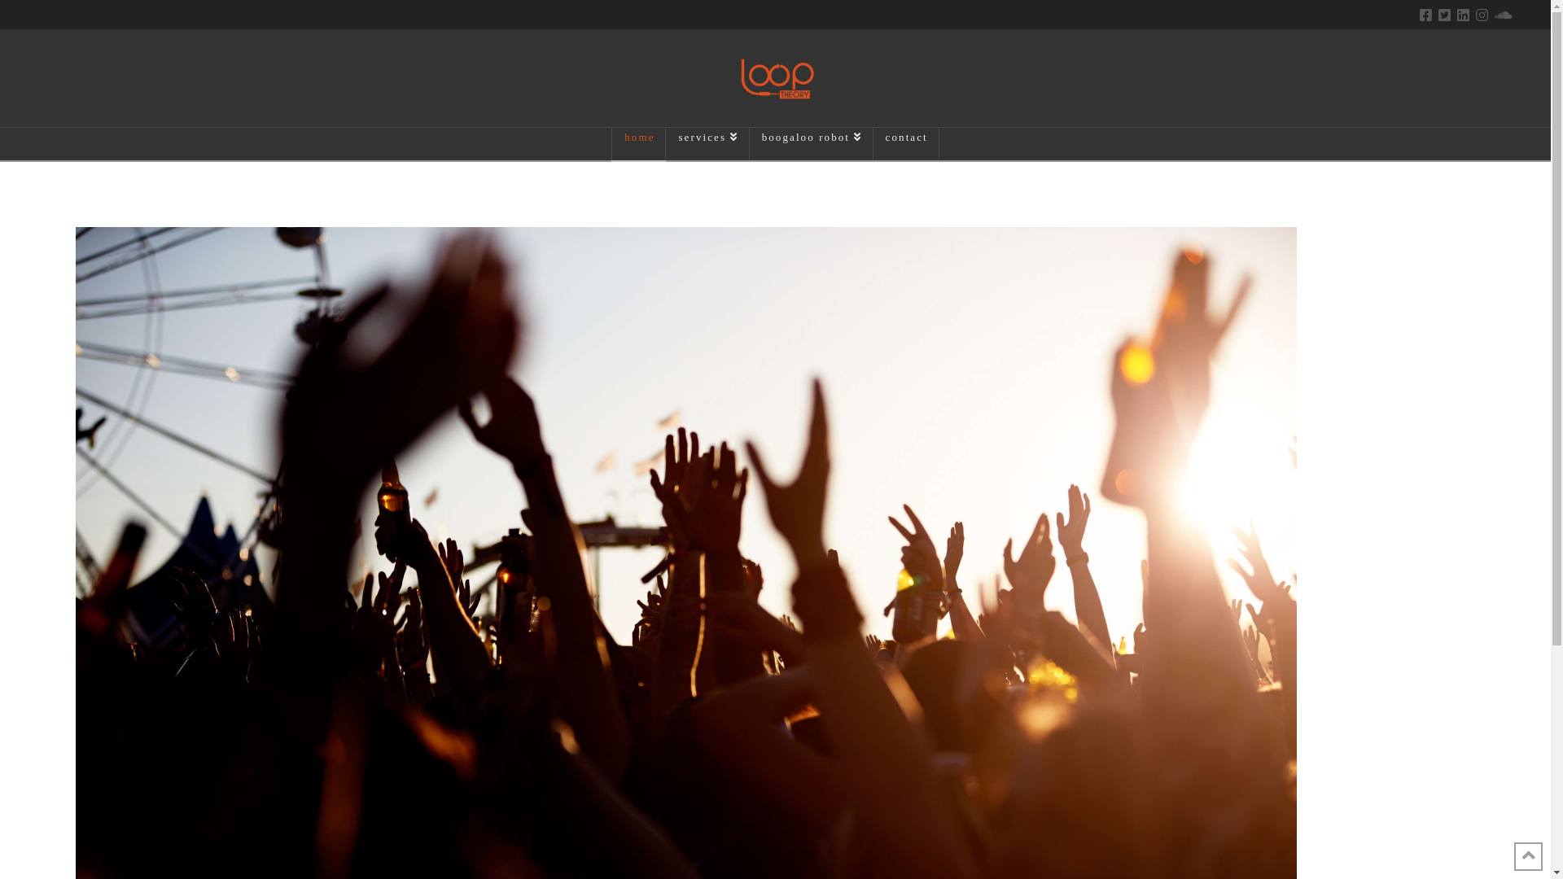 The height and width of the screenshot is (879, 1563). What do you see at coordinates (638, 144) in the screenshot?
I see `home` at bounding box center [638, 144].